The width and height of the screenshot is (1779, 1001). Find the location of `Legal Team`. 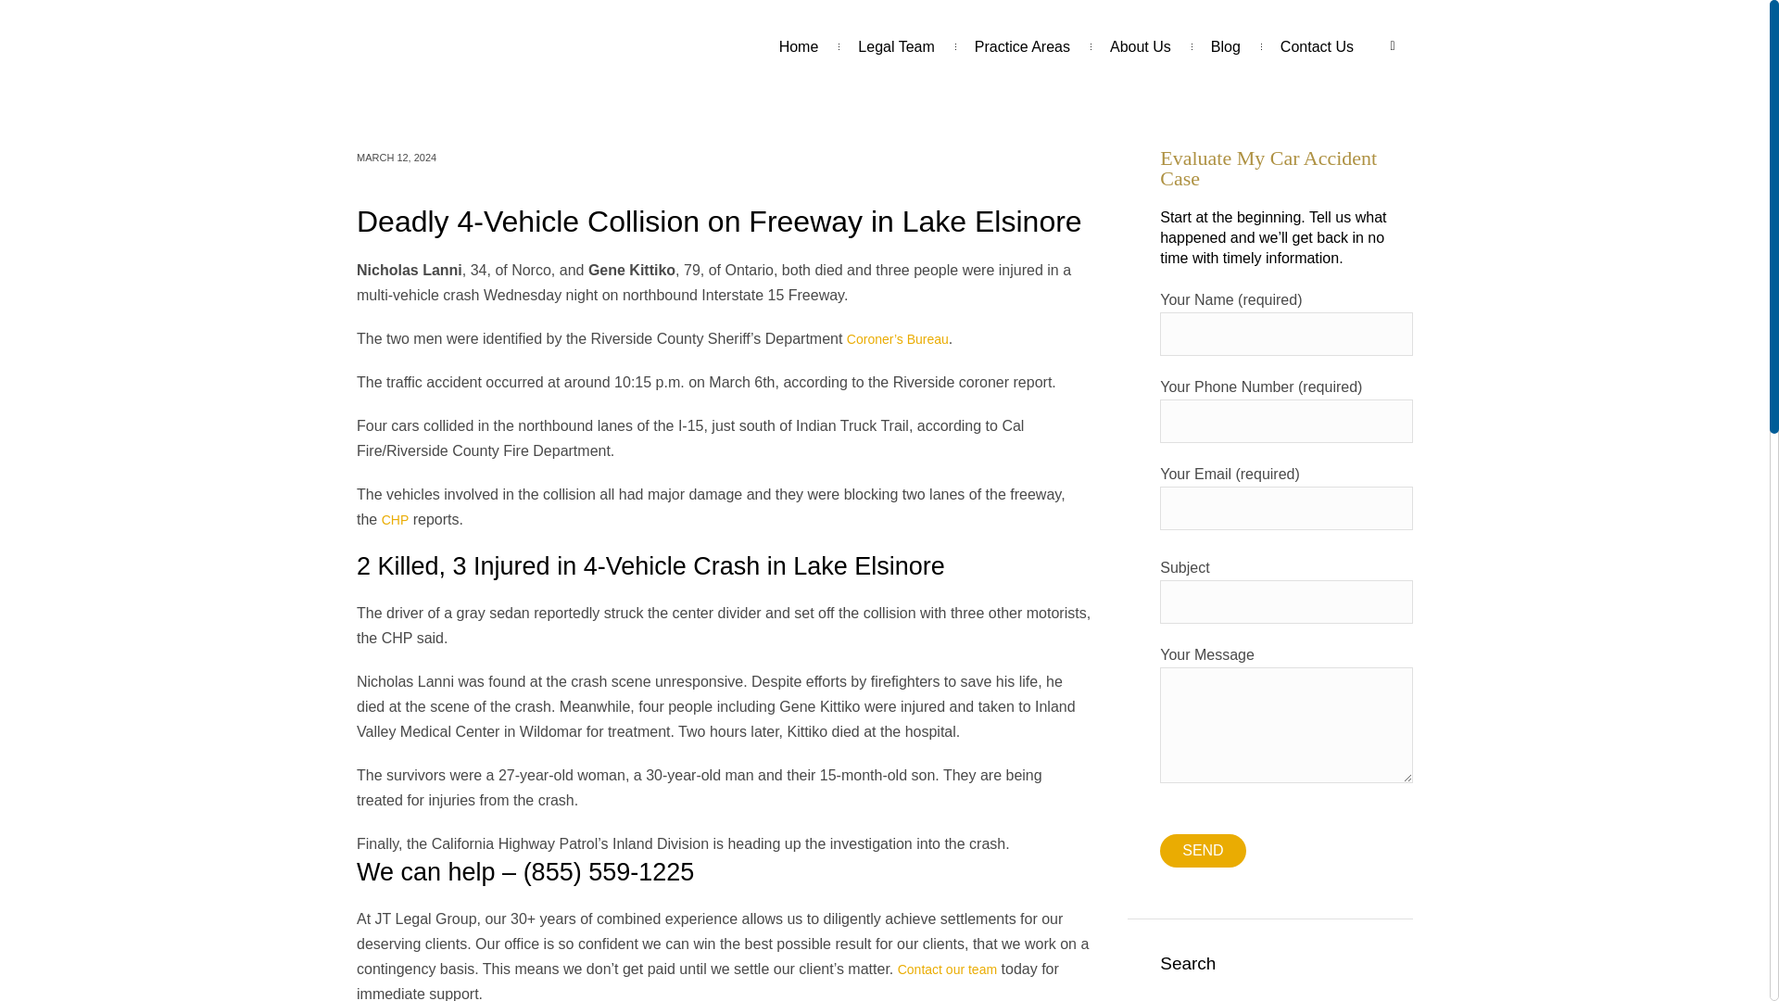

Legal Team is located at coordinates (895, 46).